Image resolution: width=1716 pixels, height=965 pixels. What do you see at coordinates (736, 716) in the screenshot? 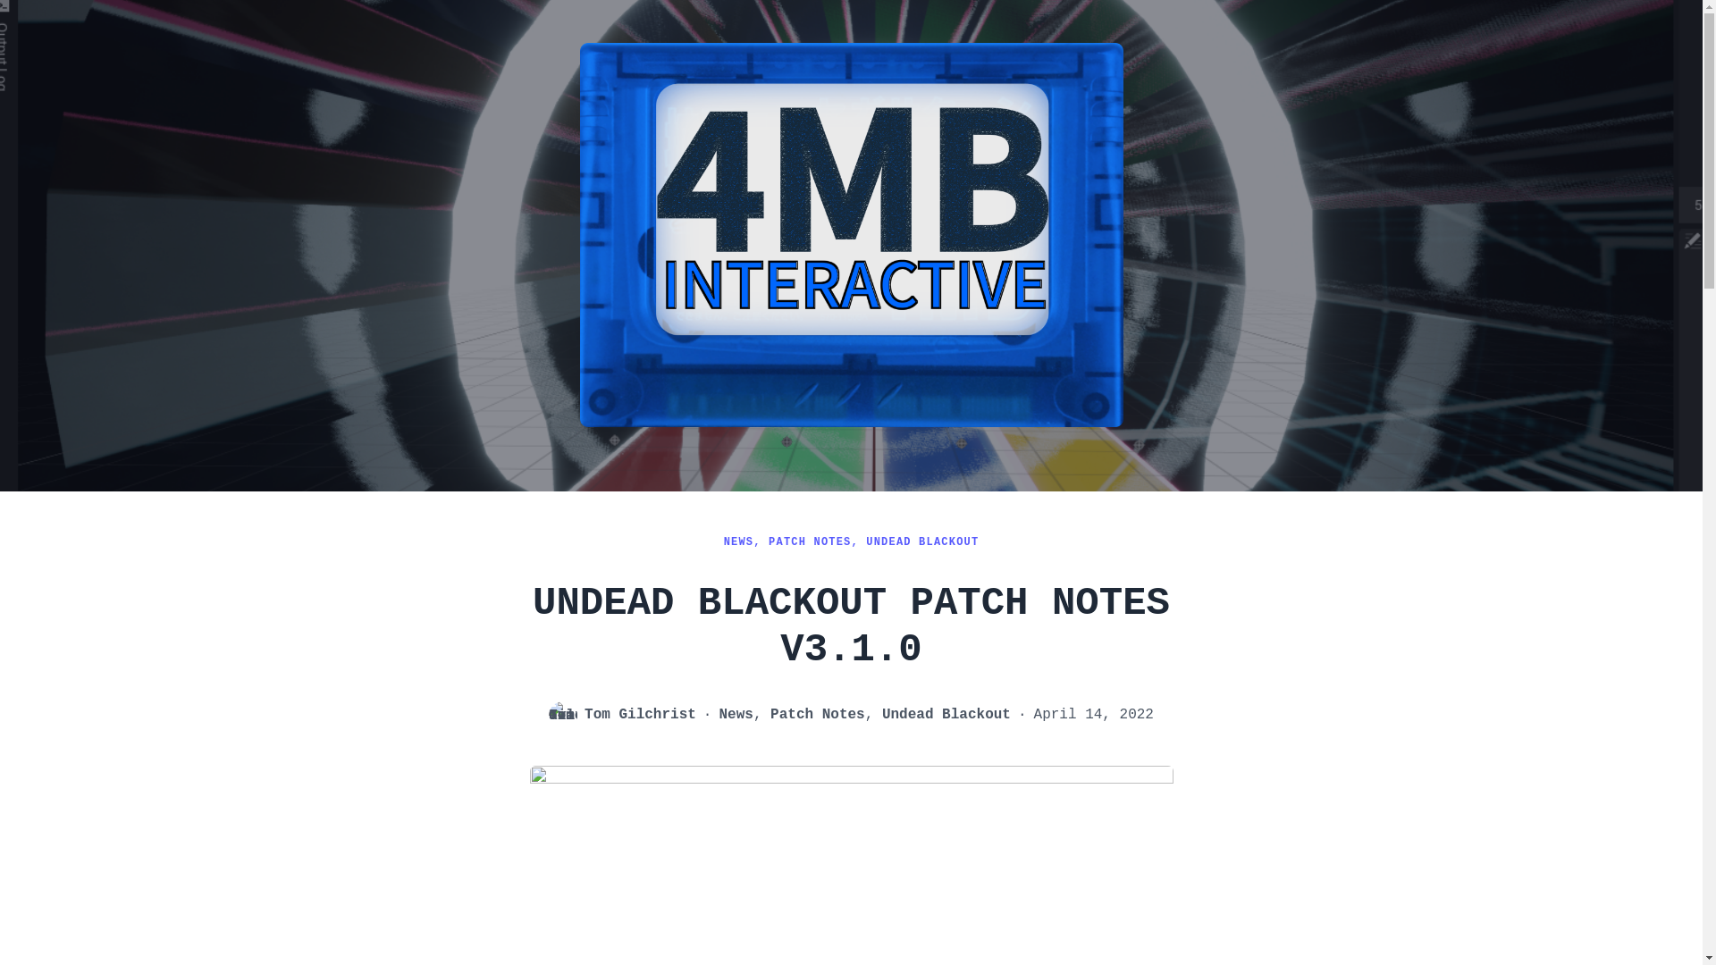
I see `News` at bounding box center [736, 716].